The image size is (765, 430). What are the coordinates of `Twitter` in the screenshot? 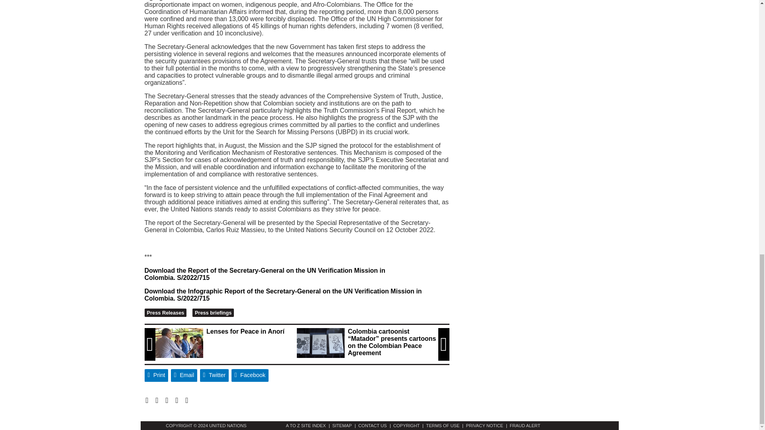 It's located at (214, 375).